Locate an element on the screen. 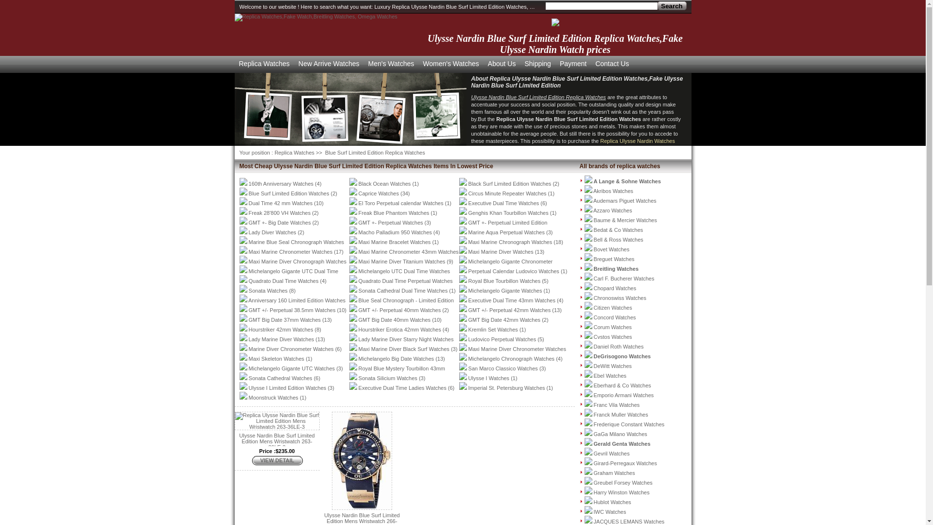 This screenshot has width=933, height=525. GMT Big Date 40mm Watches is located at coordinates (395, 320).